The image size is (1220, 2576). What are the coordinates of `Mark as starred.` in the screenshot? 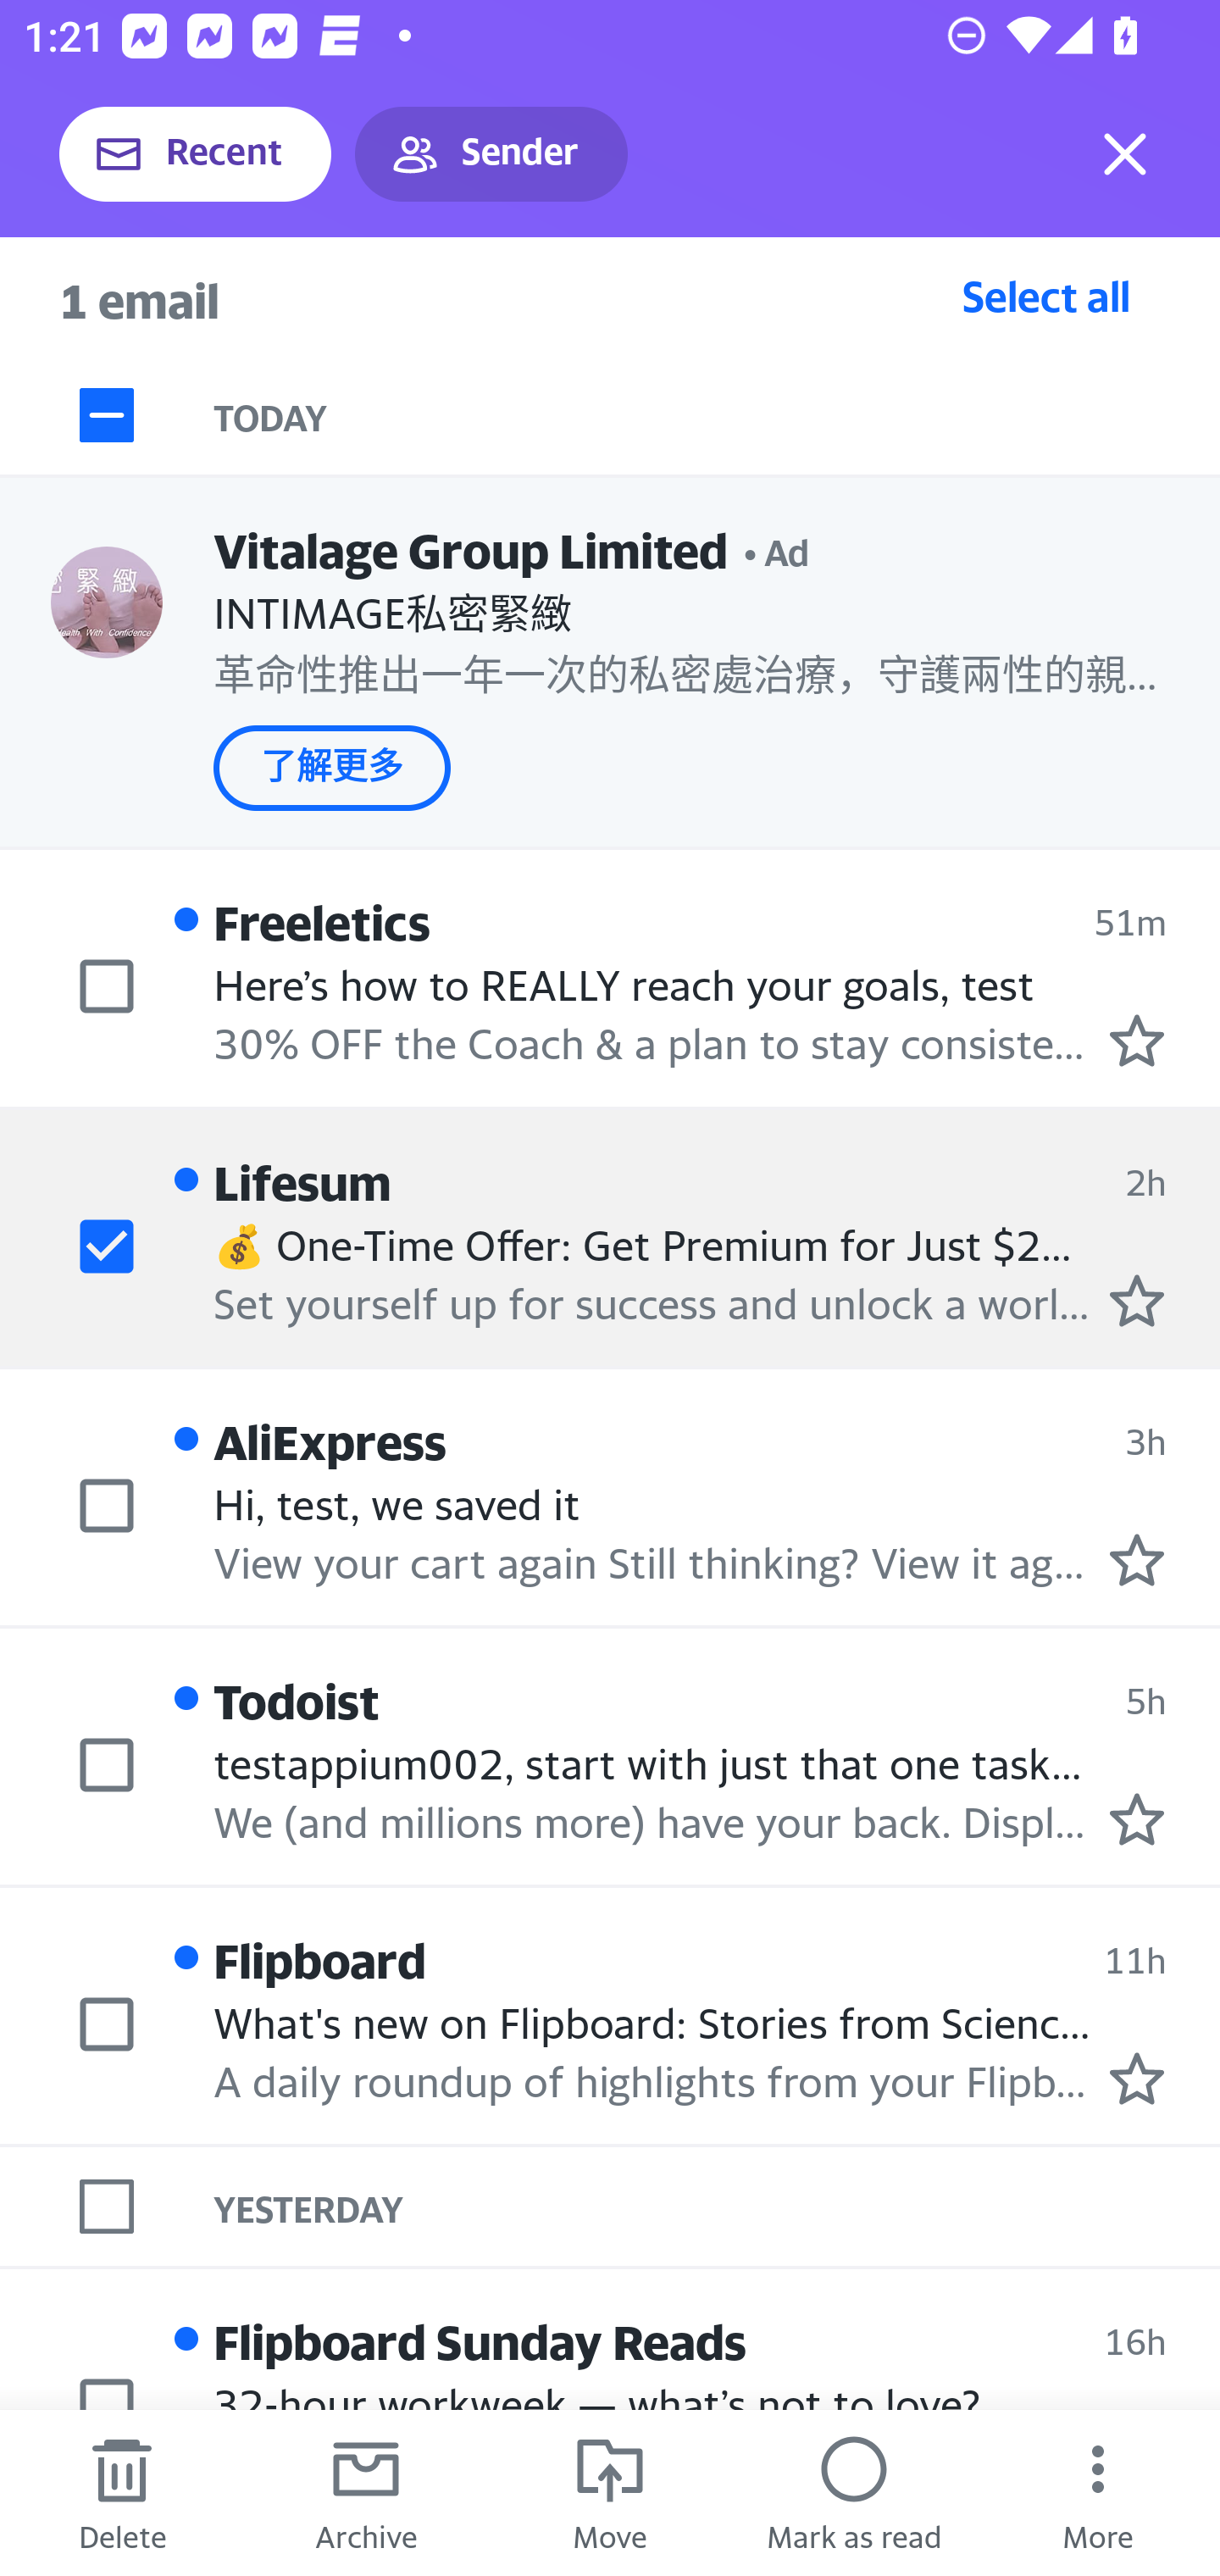 It's located at (1137, 1299).